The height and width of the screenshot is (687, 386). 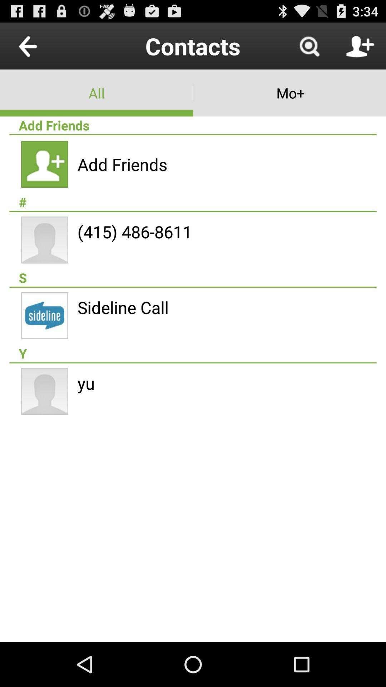 What do you see at coordinates (289, 93) in the screenshot?
I see `turn off item next to all app` at bounding box center [289, 93].